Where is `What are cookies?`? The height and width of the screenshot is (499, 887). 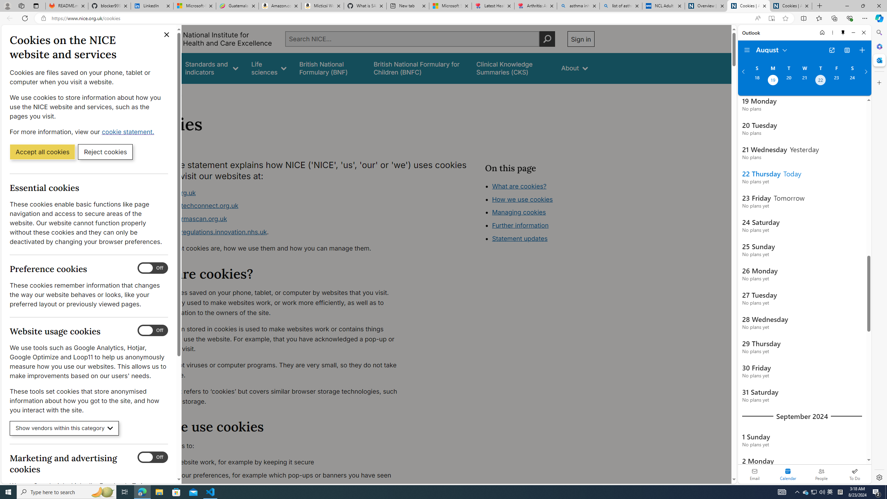 What are cookies? is located at coordinates (519, 186).